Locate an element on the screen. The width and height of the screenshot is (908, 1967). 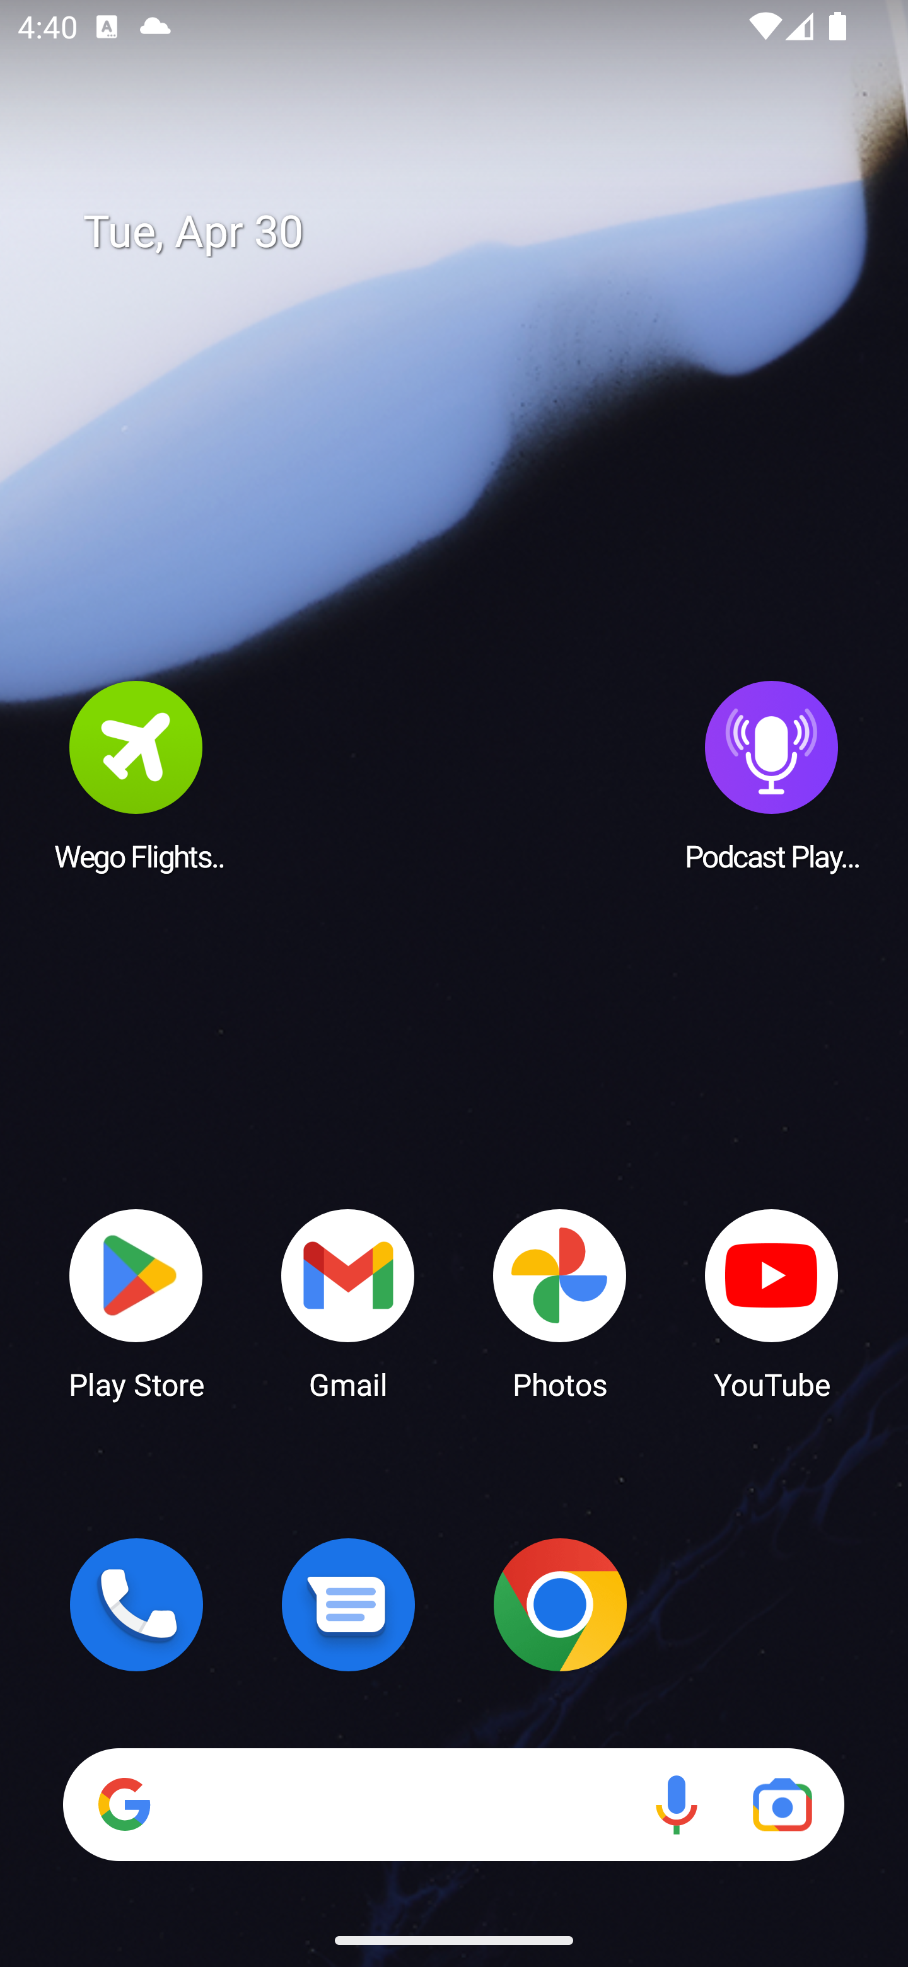
Podcast Player is located at coordinates (772, 775).